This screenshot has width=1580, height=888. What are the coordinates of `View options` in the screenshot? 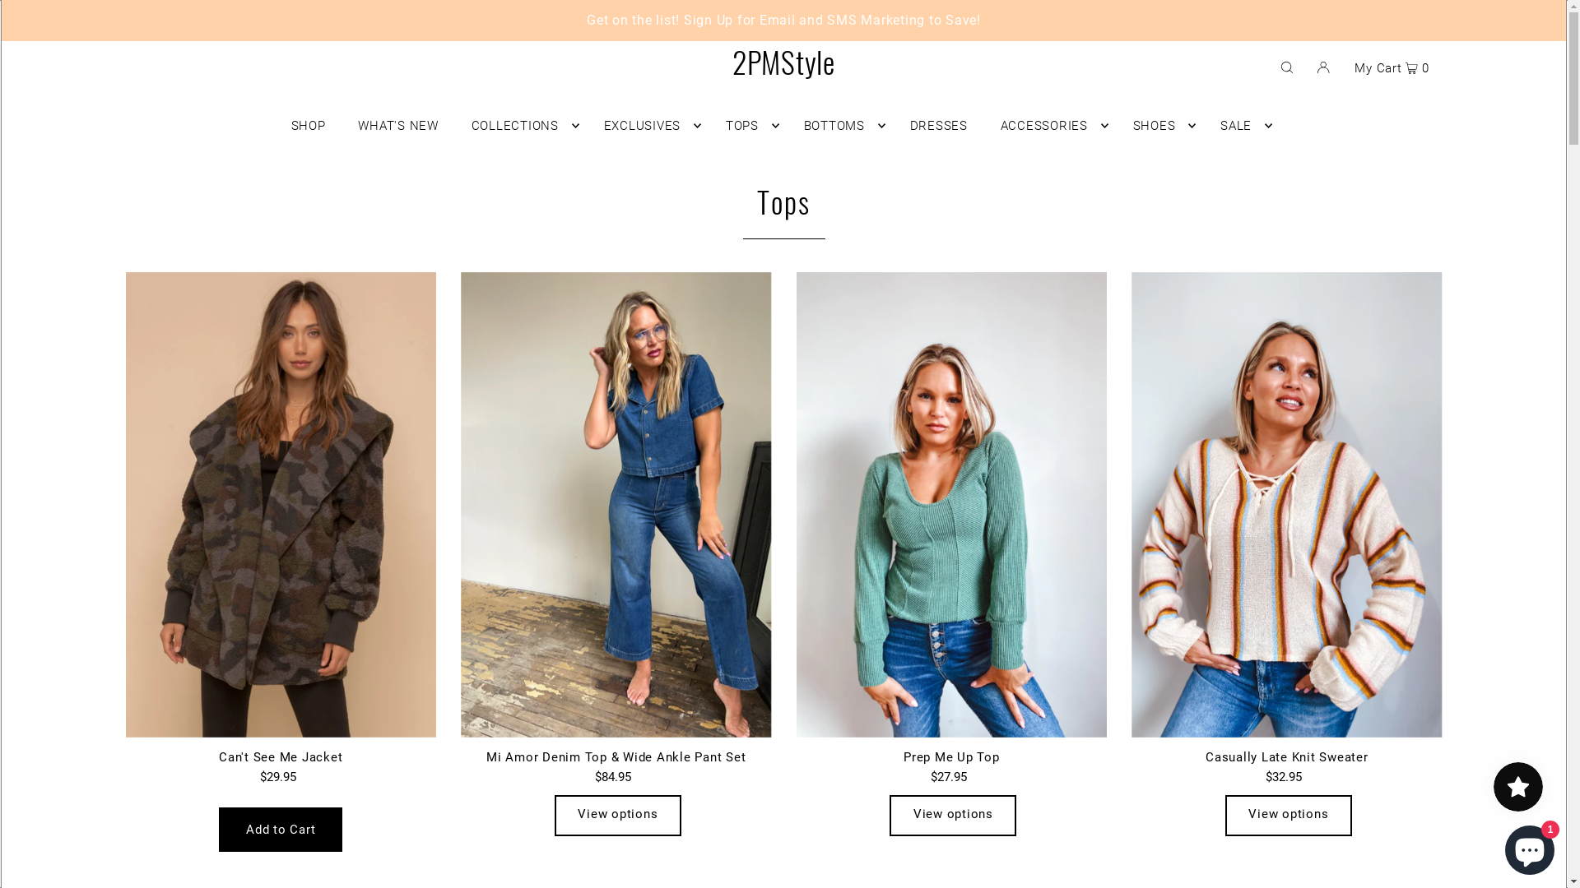 It's located at (618, 816).